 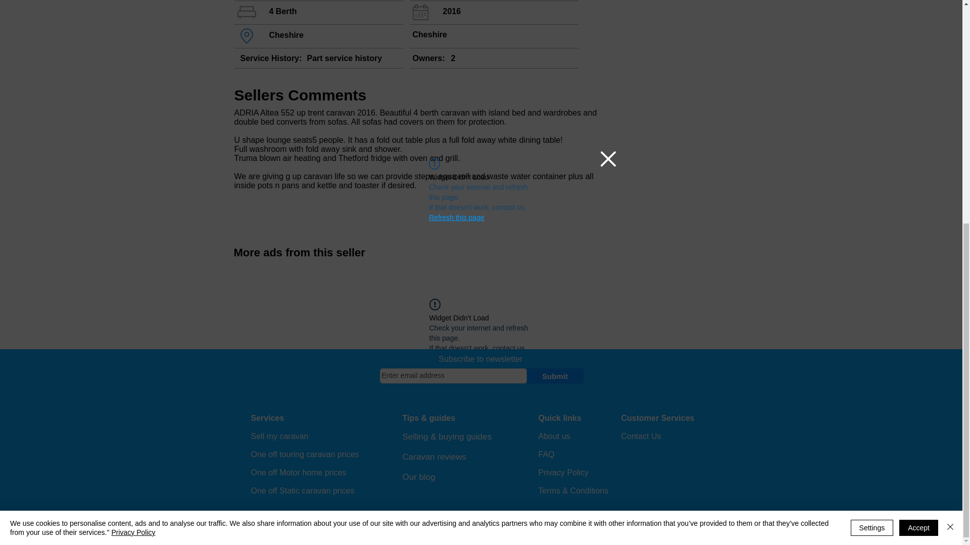 What do you see at coordinates (279, 436) in the screenshot?
I see `Sell my caravan` at bounding box center [279, 436].